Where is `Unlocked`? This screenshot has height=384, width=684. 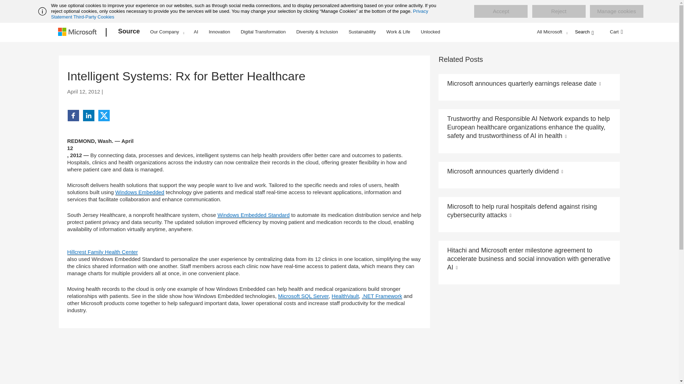
Unlocked is located at coordinates (430, 31).